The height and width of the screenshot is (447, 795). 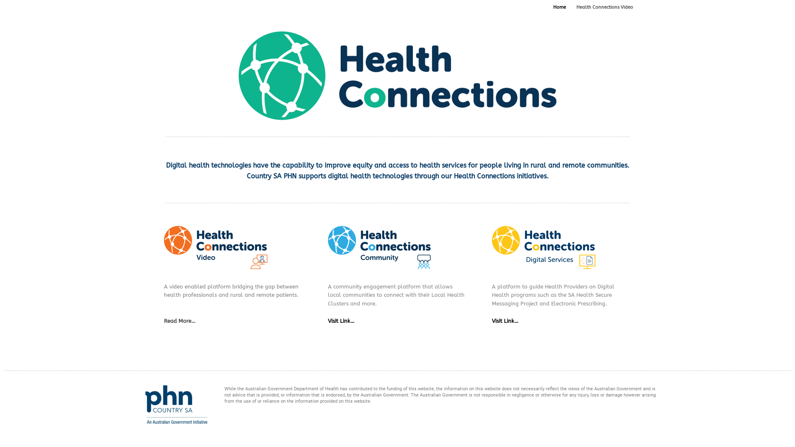 What do you see at coordinates (605, 7) in the screenshot?
I see `Health Connections Video` at bounding box center [605, 7].